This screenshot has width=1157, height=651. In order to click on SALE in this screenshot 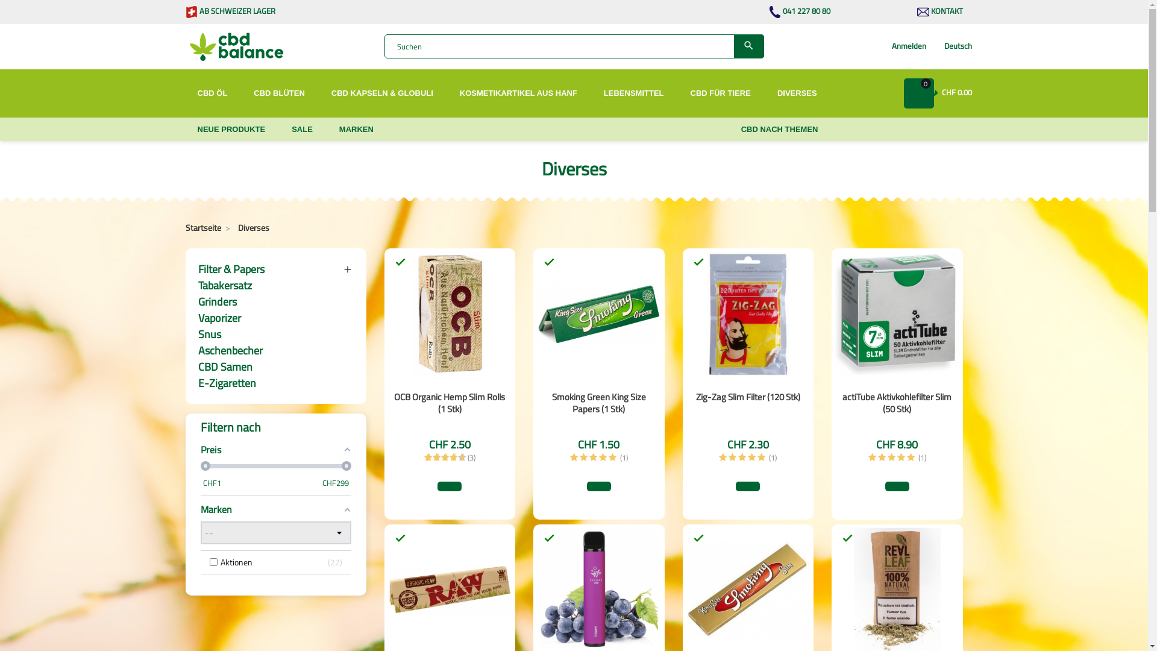, I will do `click(303, 135)`.